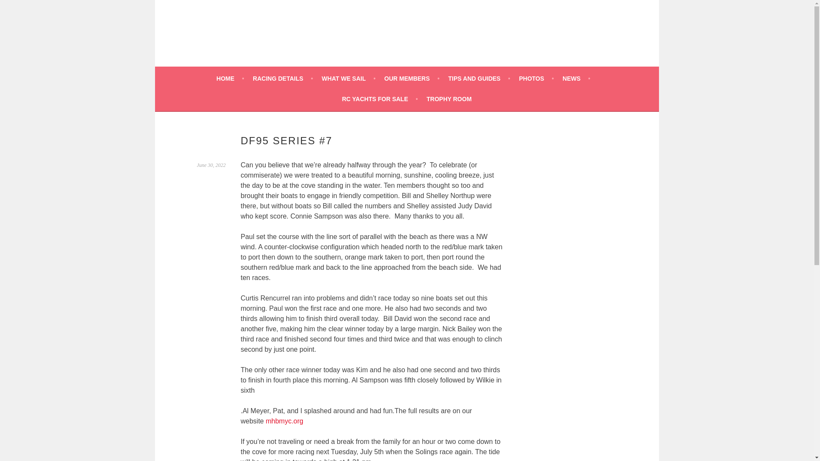 The height and width of the screenshot is (461, 820). I want to click on HOME, so click(230, 78).